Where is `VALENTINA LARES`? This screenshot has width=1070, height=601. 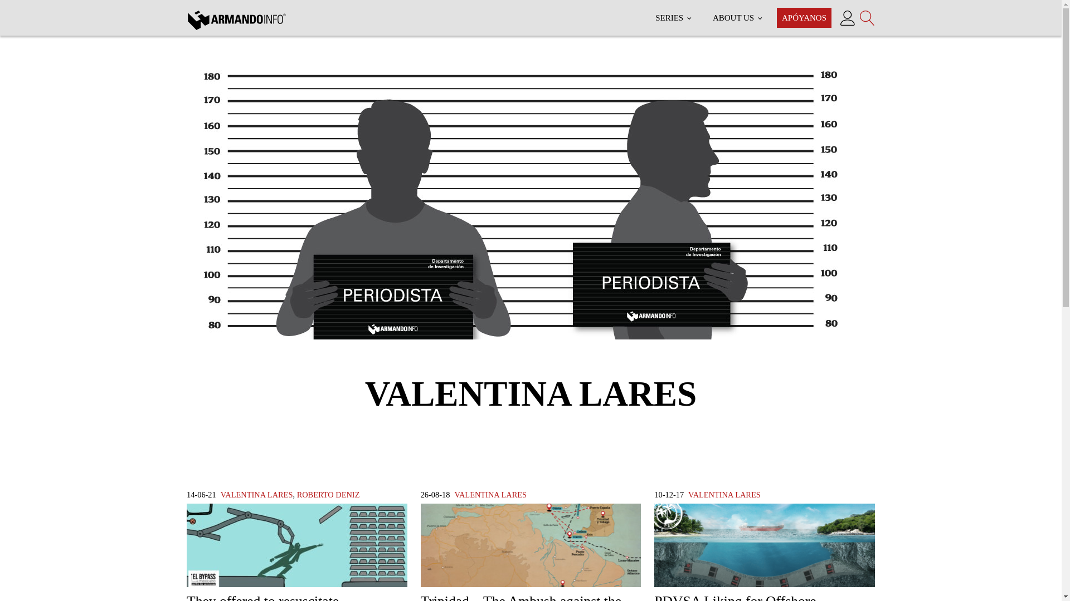 VALENTINA LARES is located at coordinates (256, 495).